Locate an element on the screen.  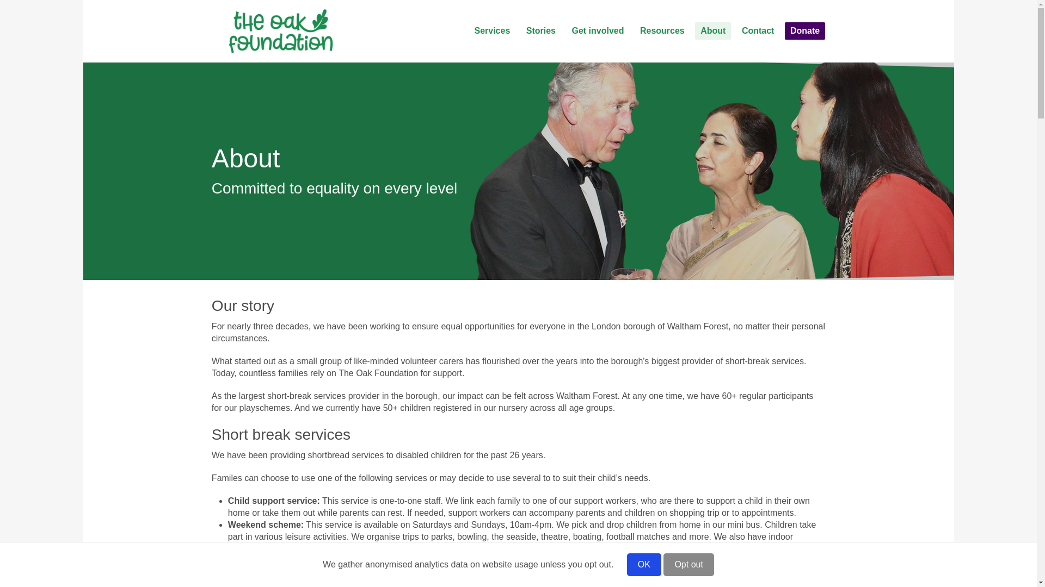
Get involved is located at coordinates (598, 31).